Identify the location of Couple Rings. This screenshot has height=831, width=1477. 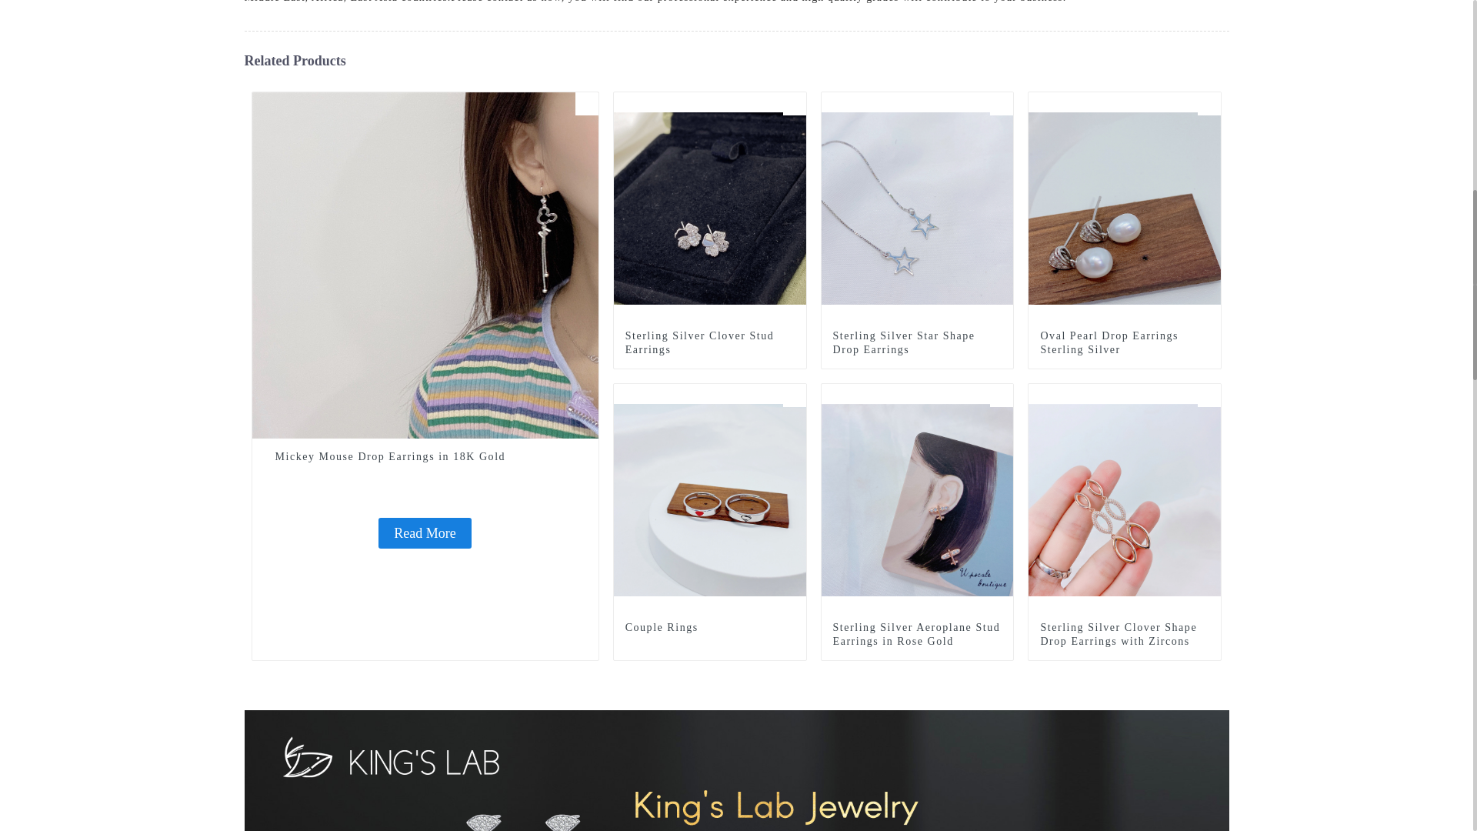
(710, 499).